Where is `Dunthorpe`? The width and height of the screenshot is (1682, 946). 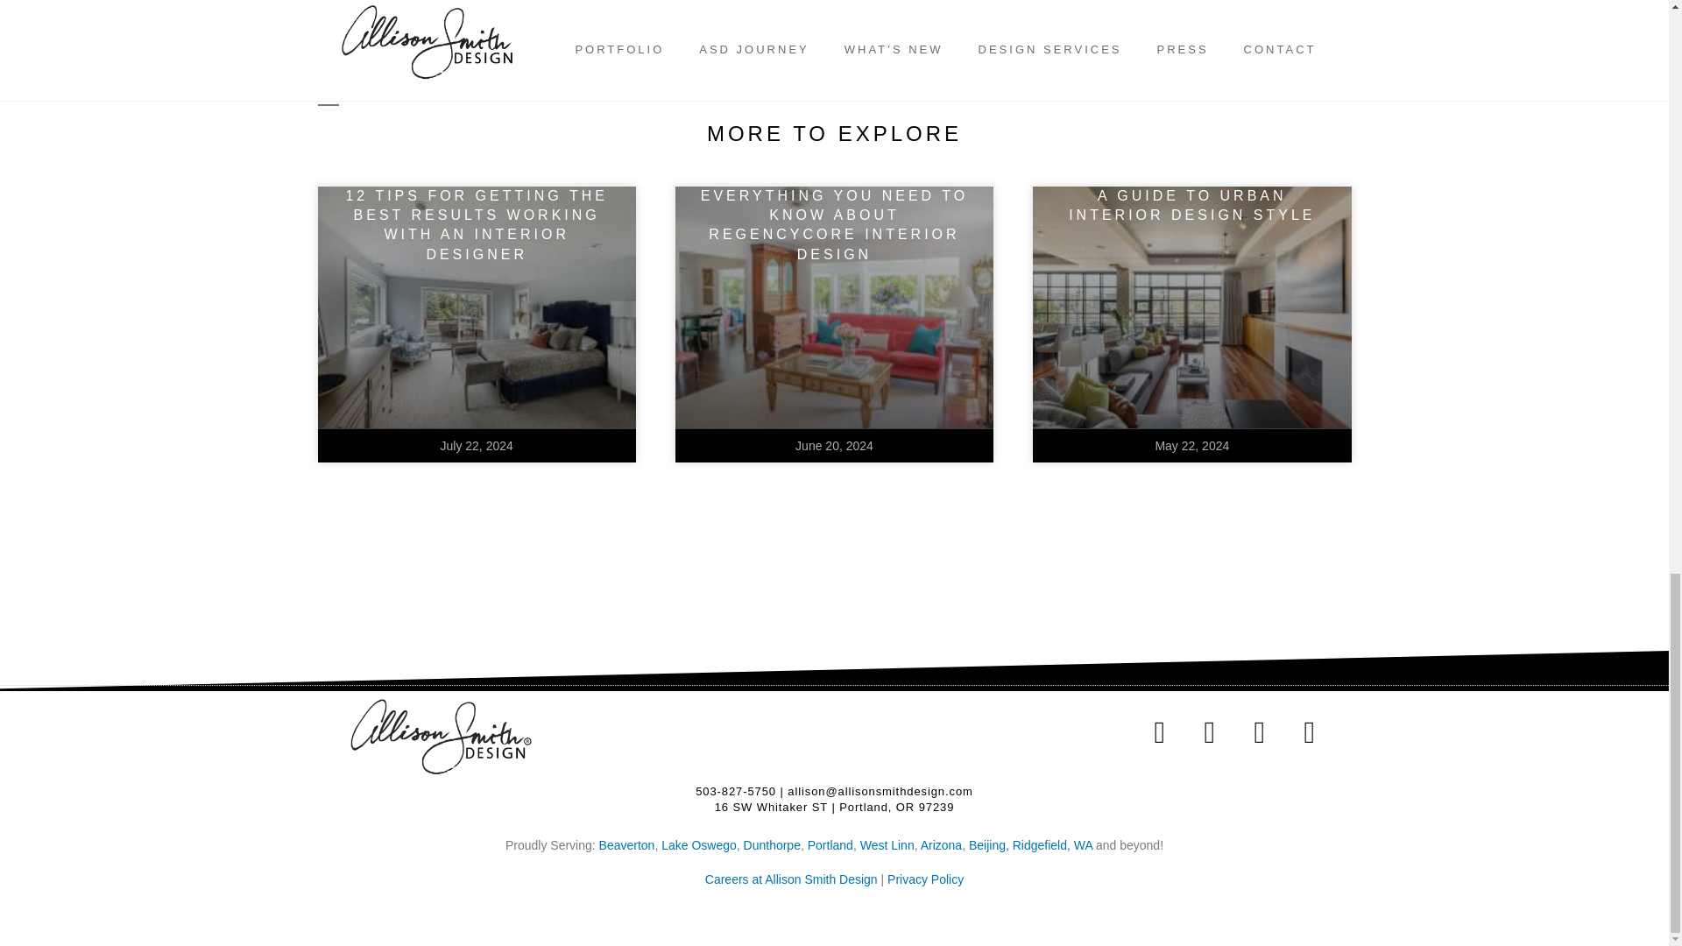
Dunthorpe is located at coordinates (771, 844).